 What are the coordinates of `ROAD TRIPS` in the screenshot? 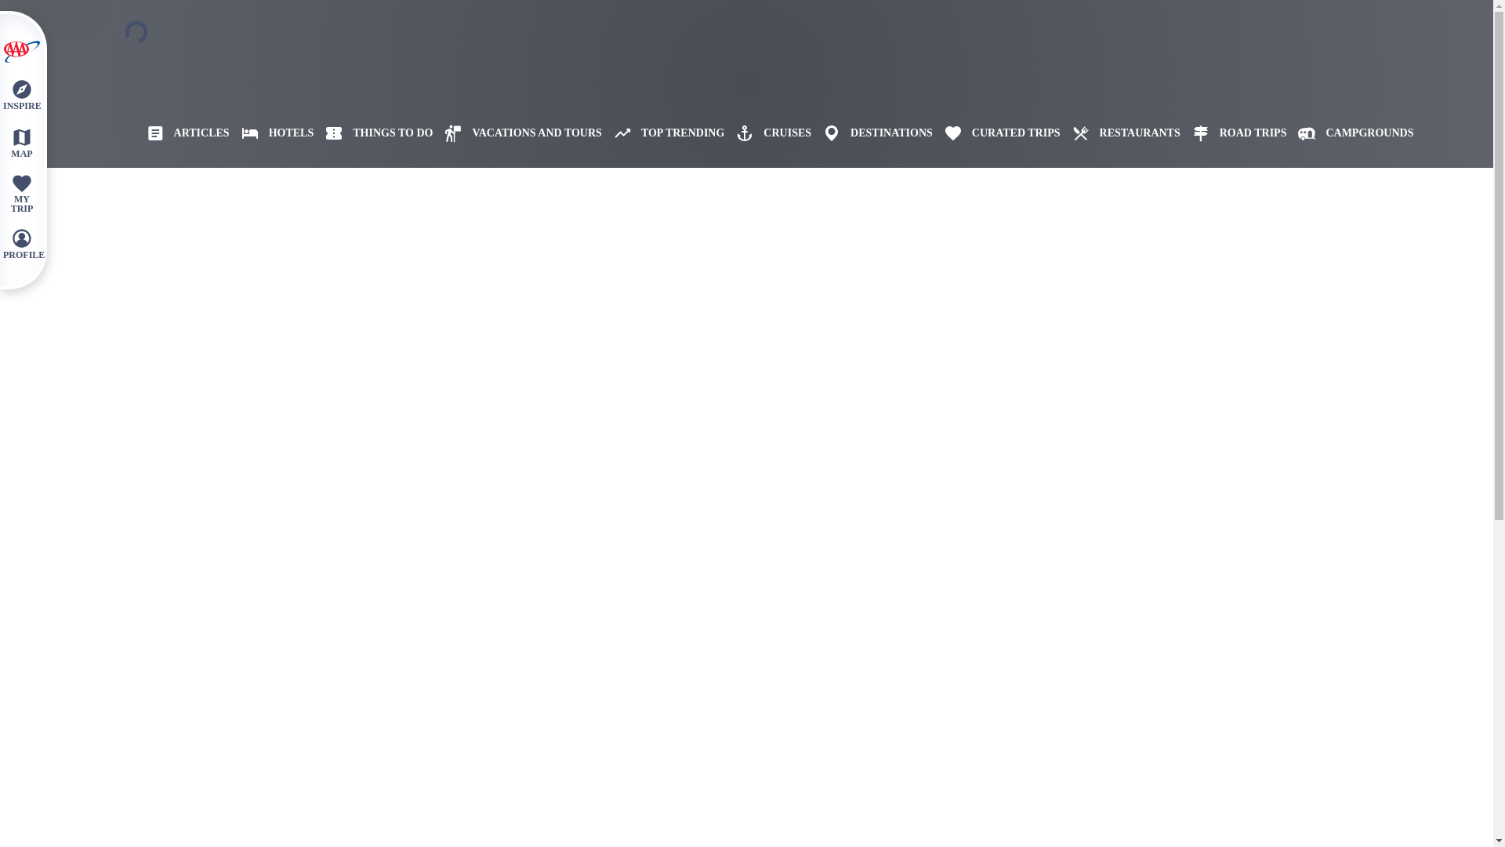 It's located at (1233, 133).